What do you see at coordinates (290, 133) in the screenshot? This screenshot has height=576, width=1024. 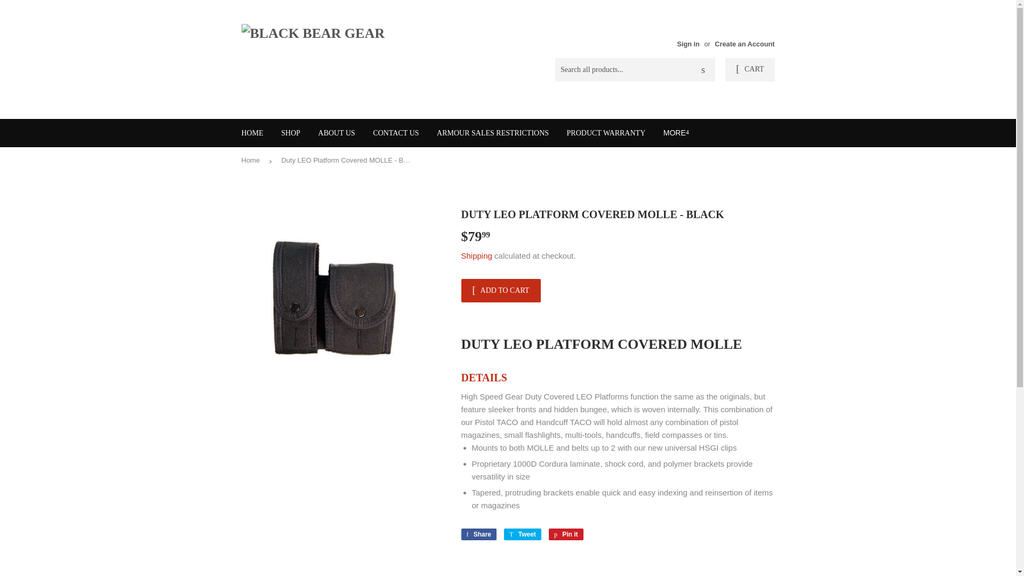 I see `SHOP` at bounding box center [290, 133].